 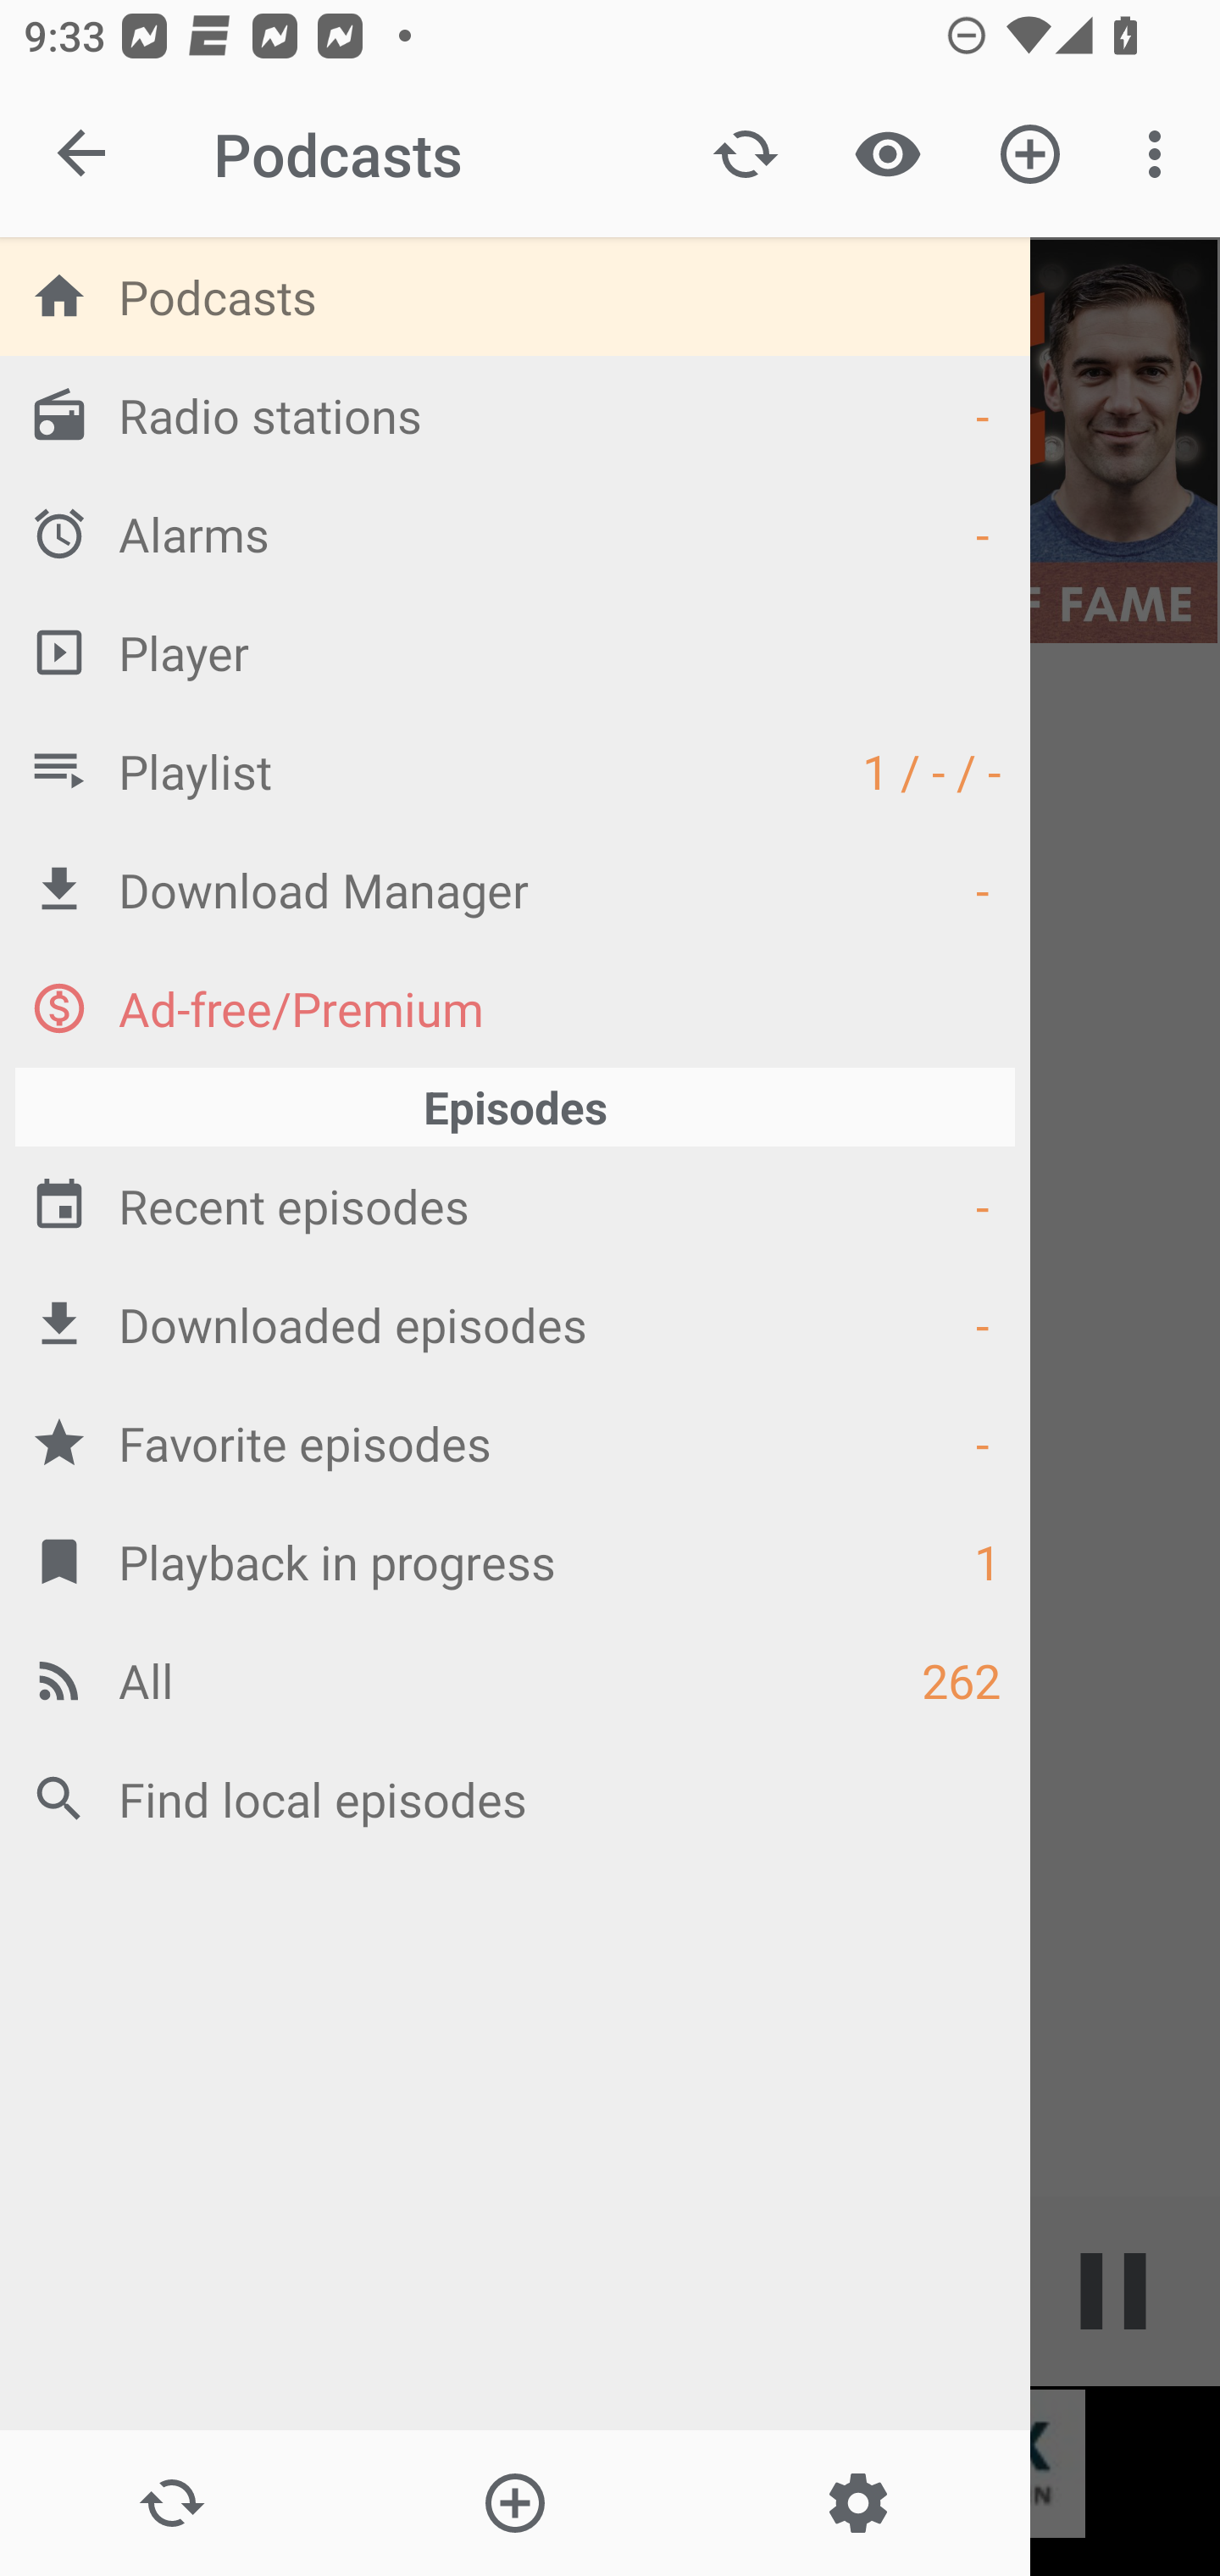 I want to click on Playback in progress 1, so click(x=515, y=1561).